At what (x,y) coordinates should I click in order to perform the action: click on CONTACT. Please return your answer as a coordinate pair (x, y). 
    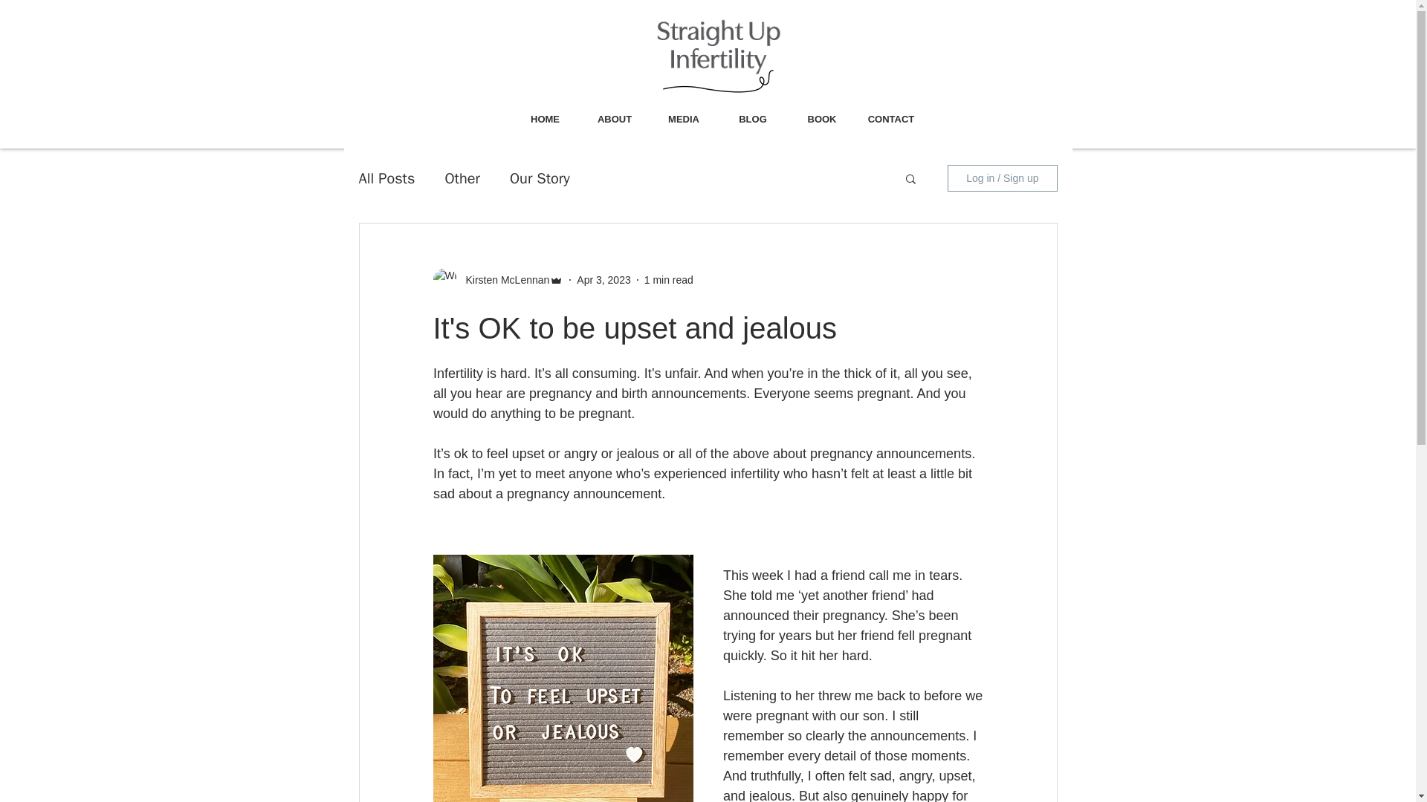
    Looking at the image, I should click on (890, 119).